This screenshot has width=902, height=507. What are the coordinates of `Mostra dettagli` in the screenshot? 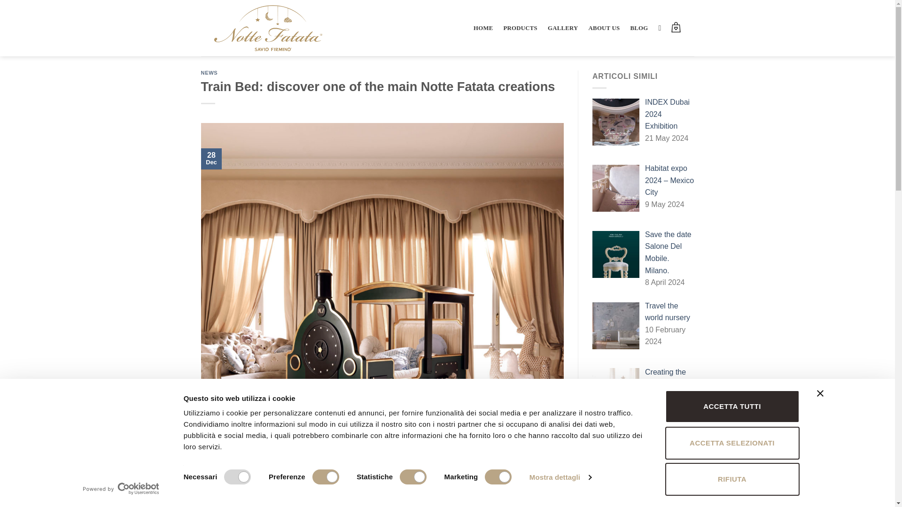 It's located at (560, 477).